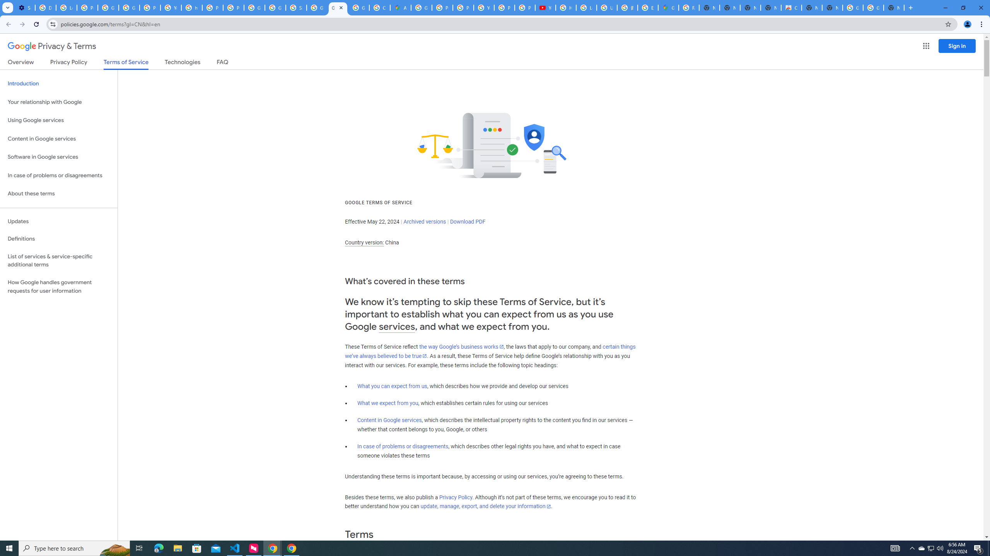  Describe the element at coordinates (364, 242) in the screenshot. I see `Country version:` at that location.